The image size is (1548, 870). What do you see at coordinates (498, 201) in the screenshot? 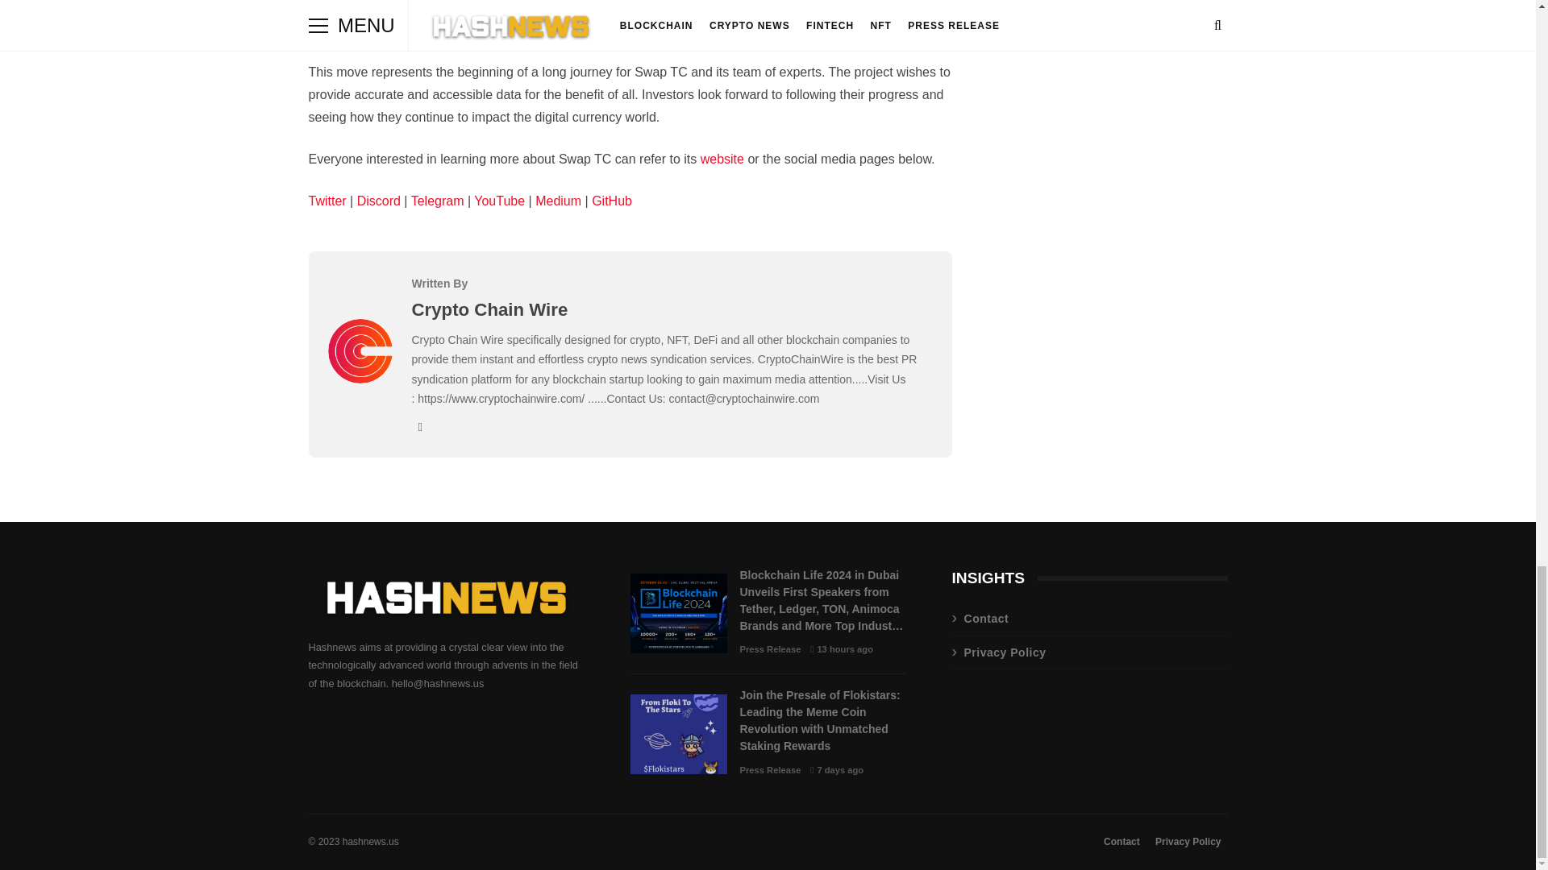
I see `YouTube` at bounding box center [498, 201].